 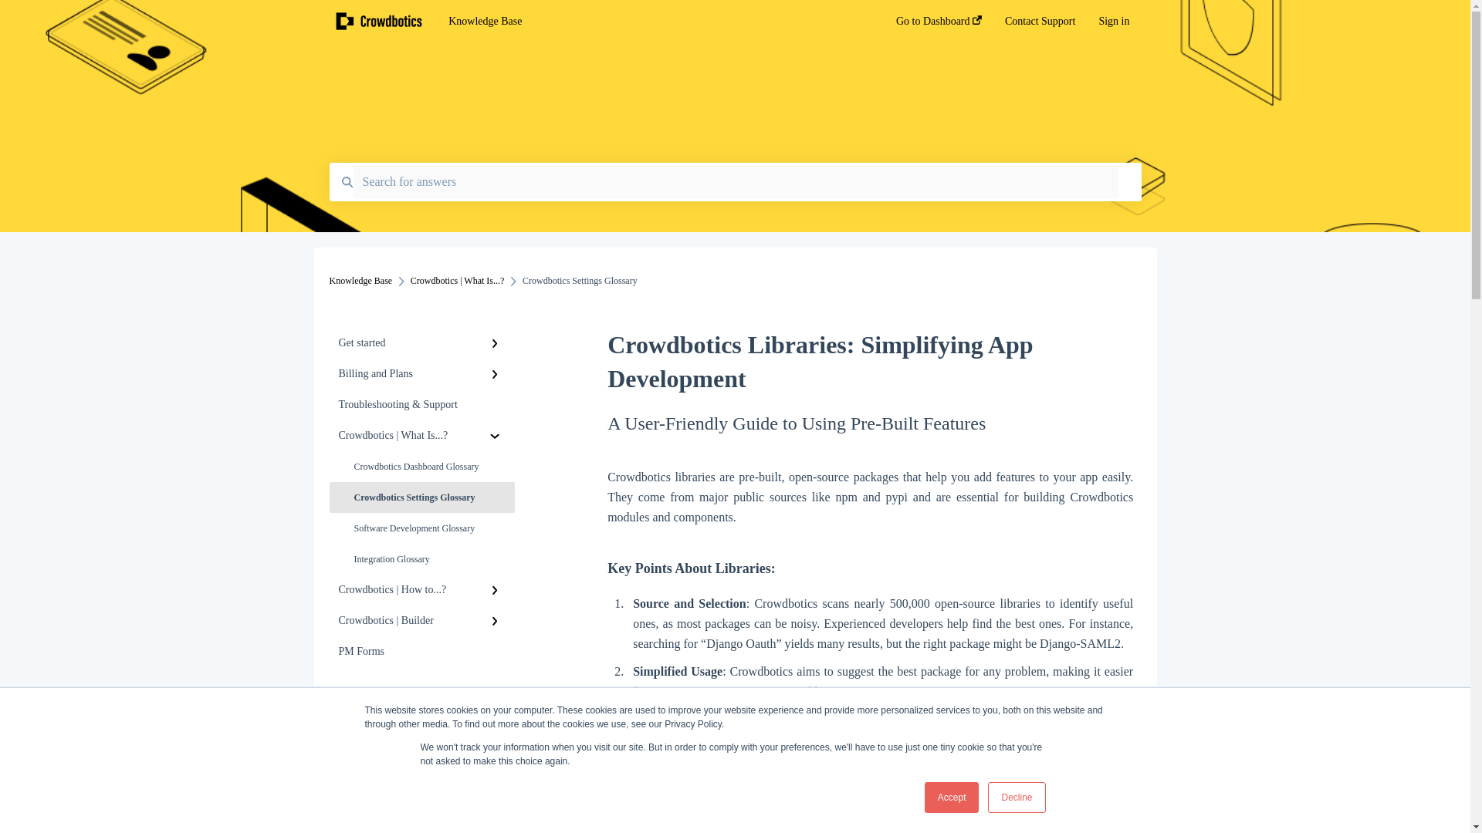 I want to click on Decline, so click(x=1016, y=798).